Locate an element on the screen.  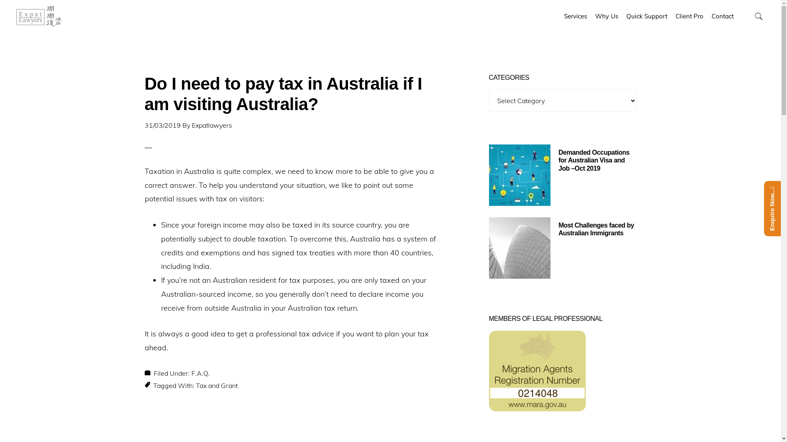
SUPPORT is located at coordinates (353, 419).